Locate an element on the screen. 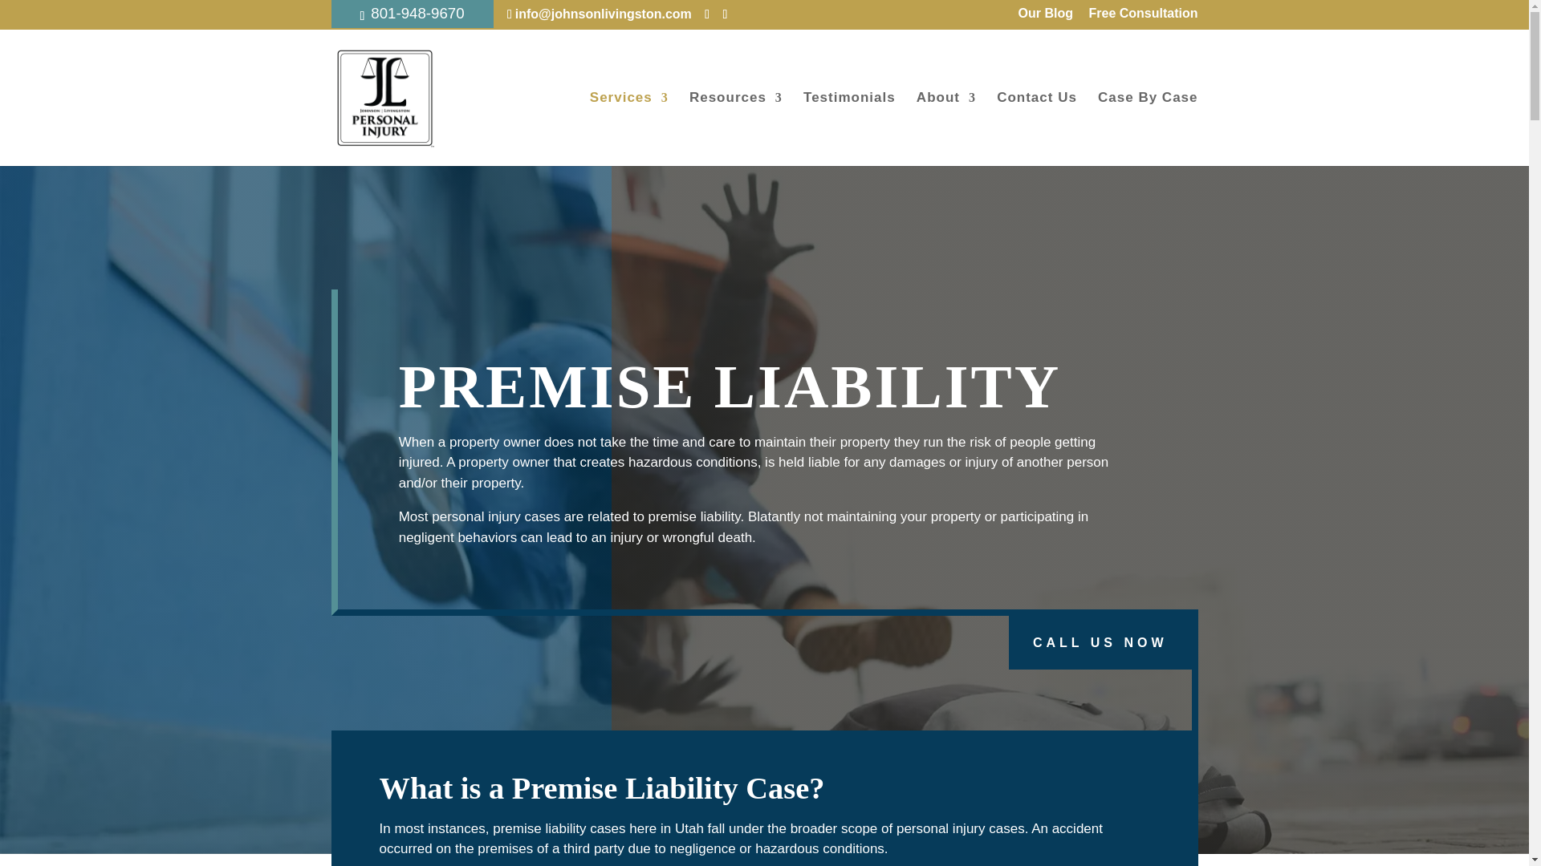 The width and height of the screenshot is (1541, 866). Resources is located at coordinates (735, 128).